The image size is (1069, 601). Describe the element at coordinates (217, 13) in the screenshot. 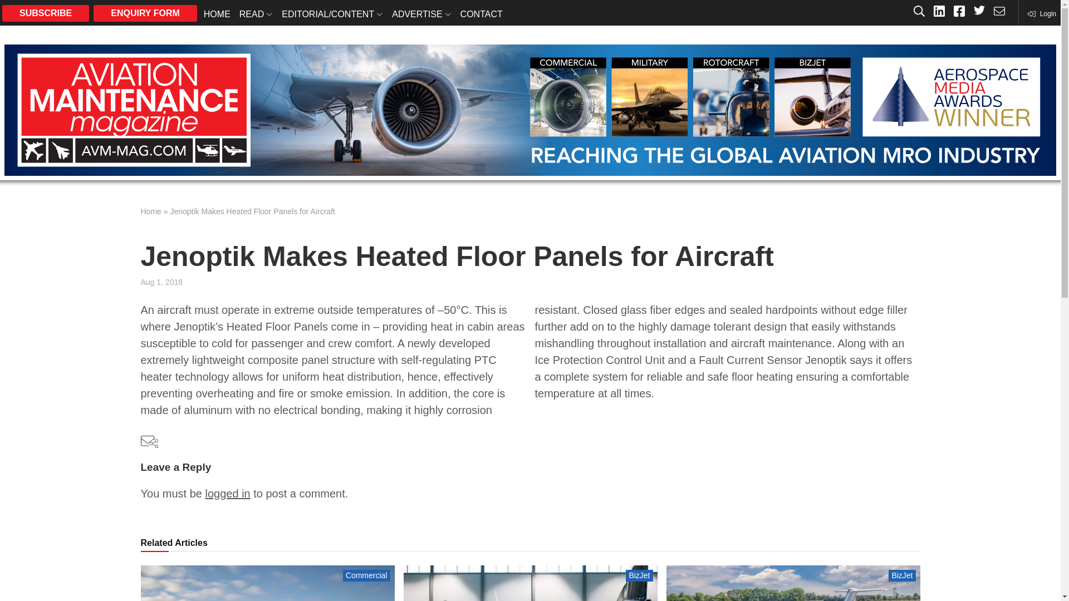

I see `HOME` at that location.